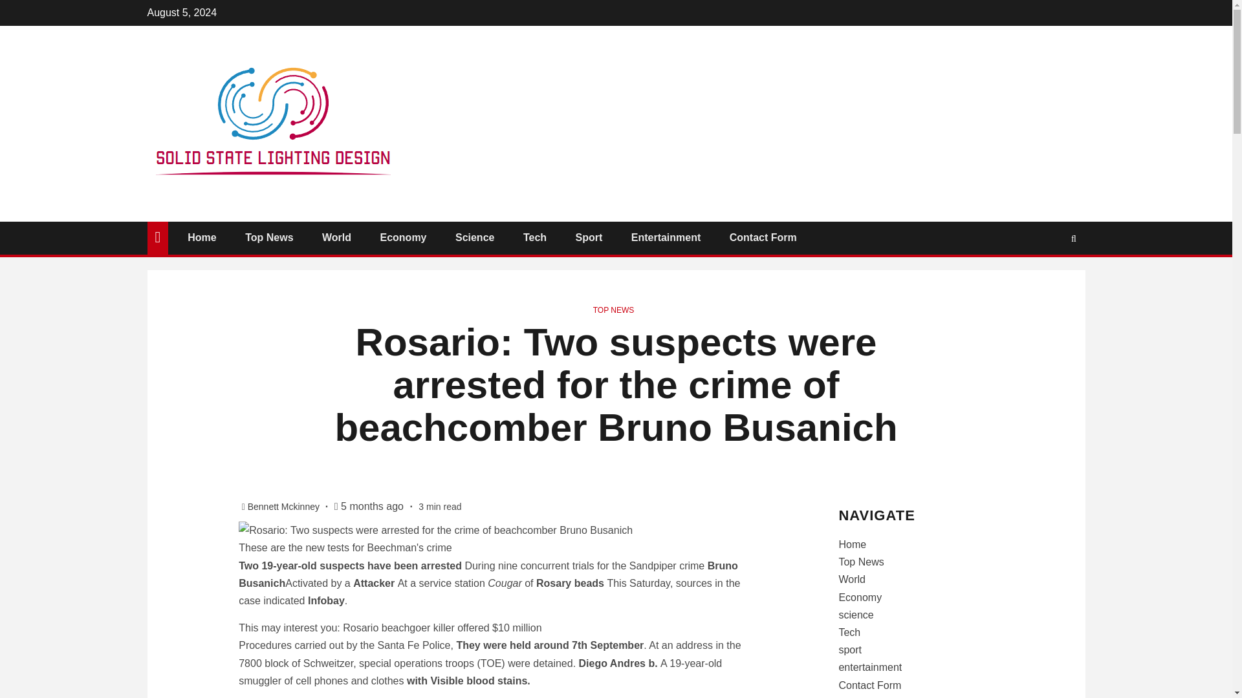 Image resolution: width=1242 pixels, height=698 pixels. What do you see at coordinates (285, 507) in the screenshot?
I see `Bennett Mckinney` at bounding box center [285, 507].